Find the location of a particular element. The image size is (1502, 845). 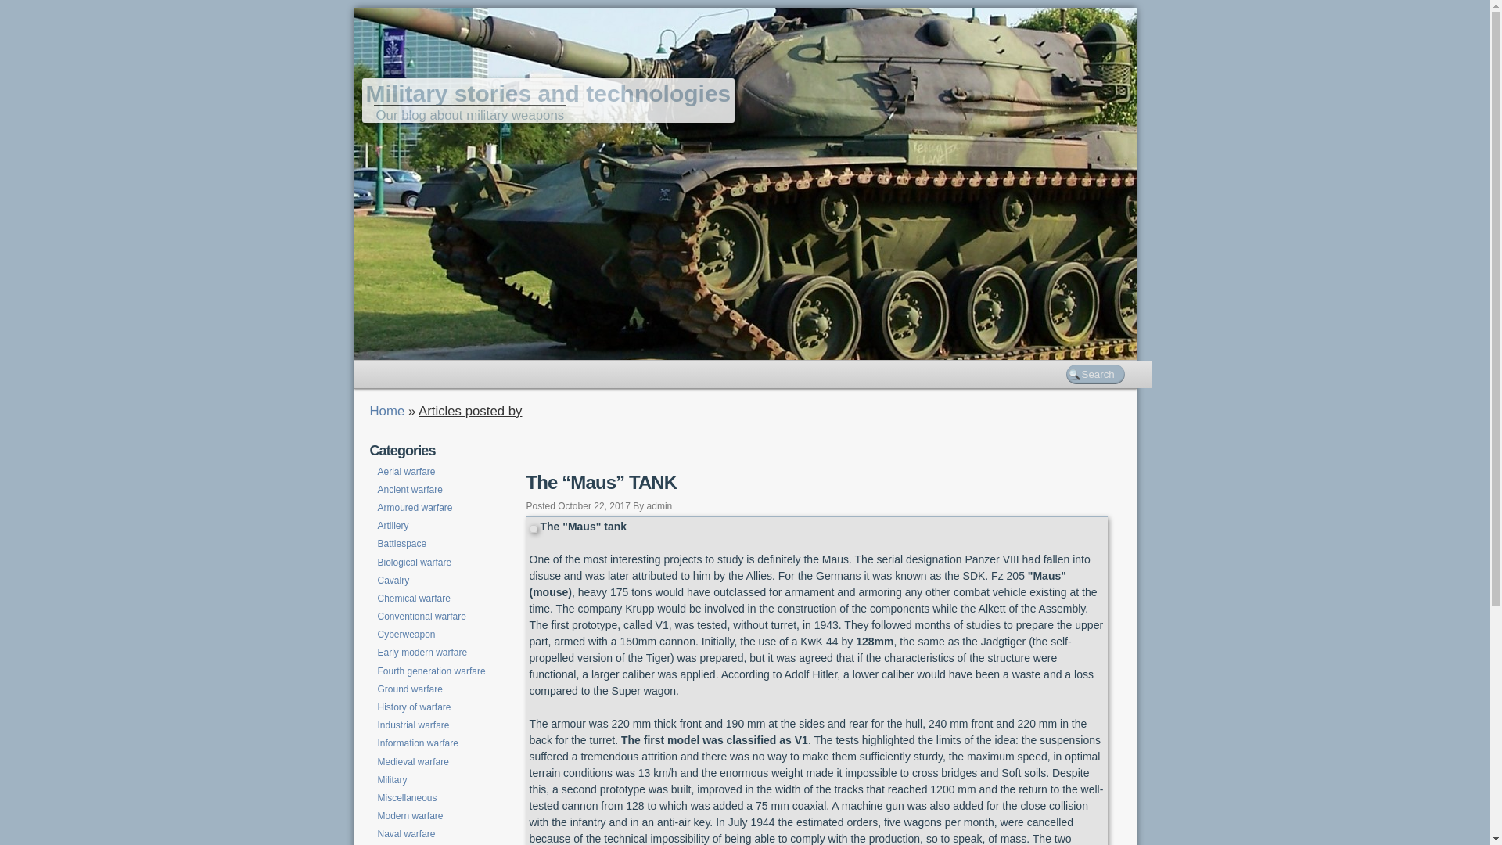

Ancient warfare is located at coordinates (410, 490).